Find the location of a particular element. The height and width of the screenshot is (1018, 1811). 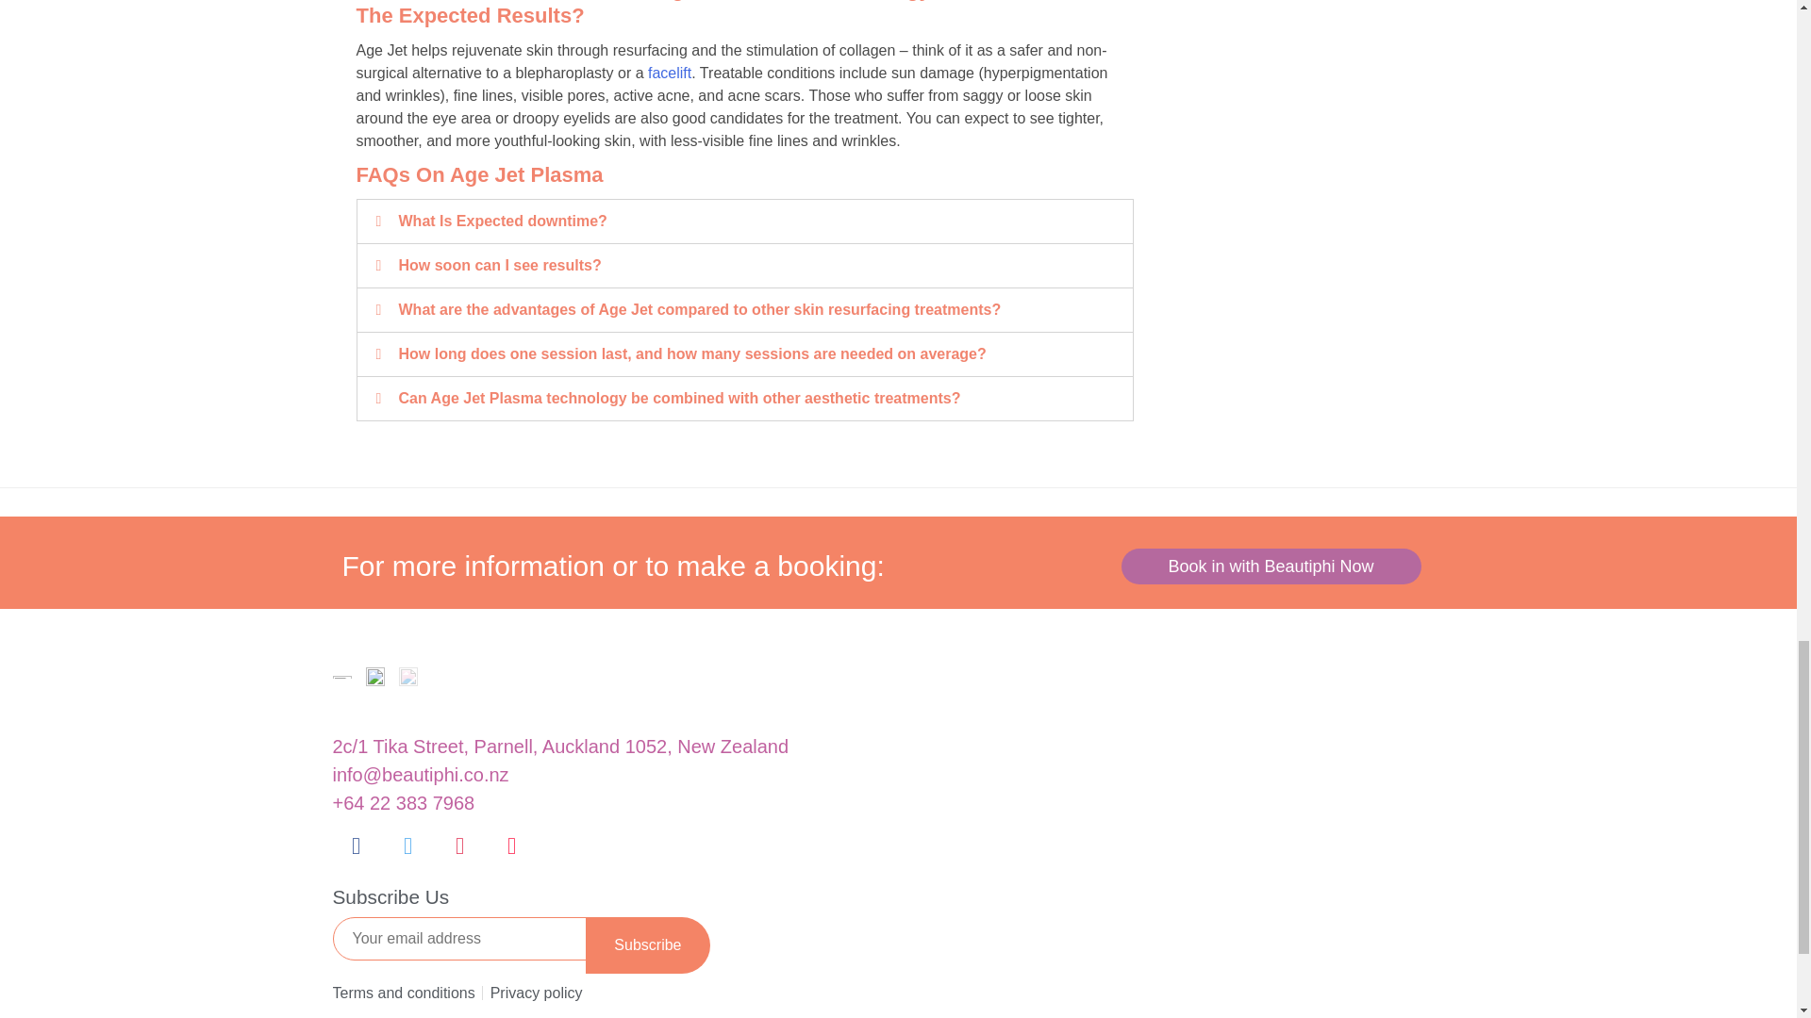

Subscribe is located at coordinates (647, 944).